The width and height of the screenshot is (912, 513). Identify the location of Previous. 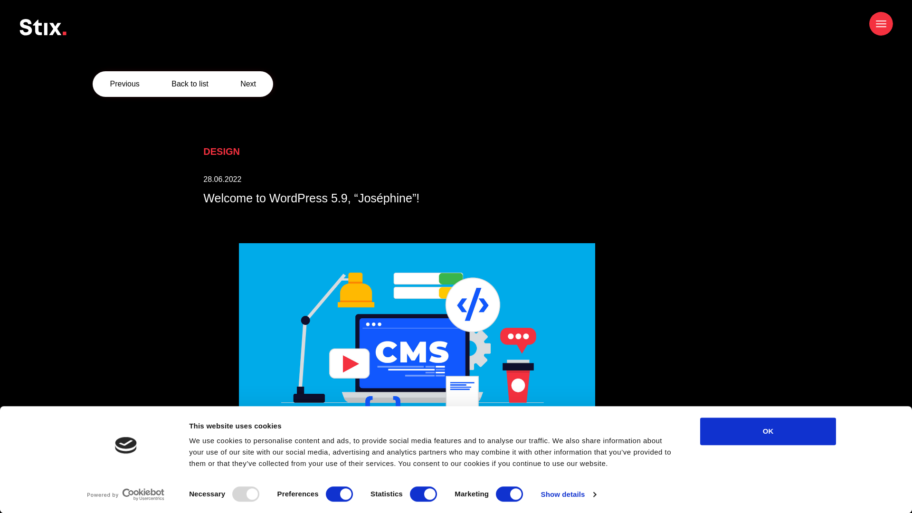
(124, 84).